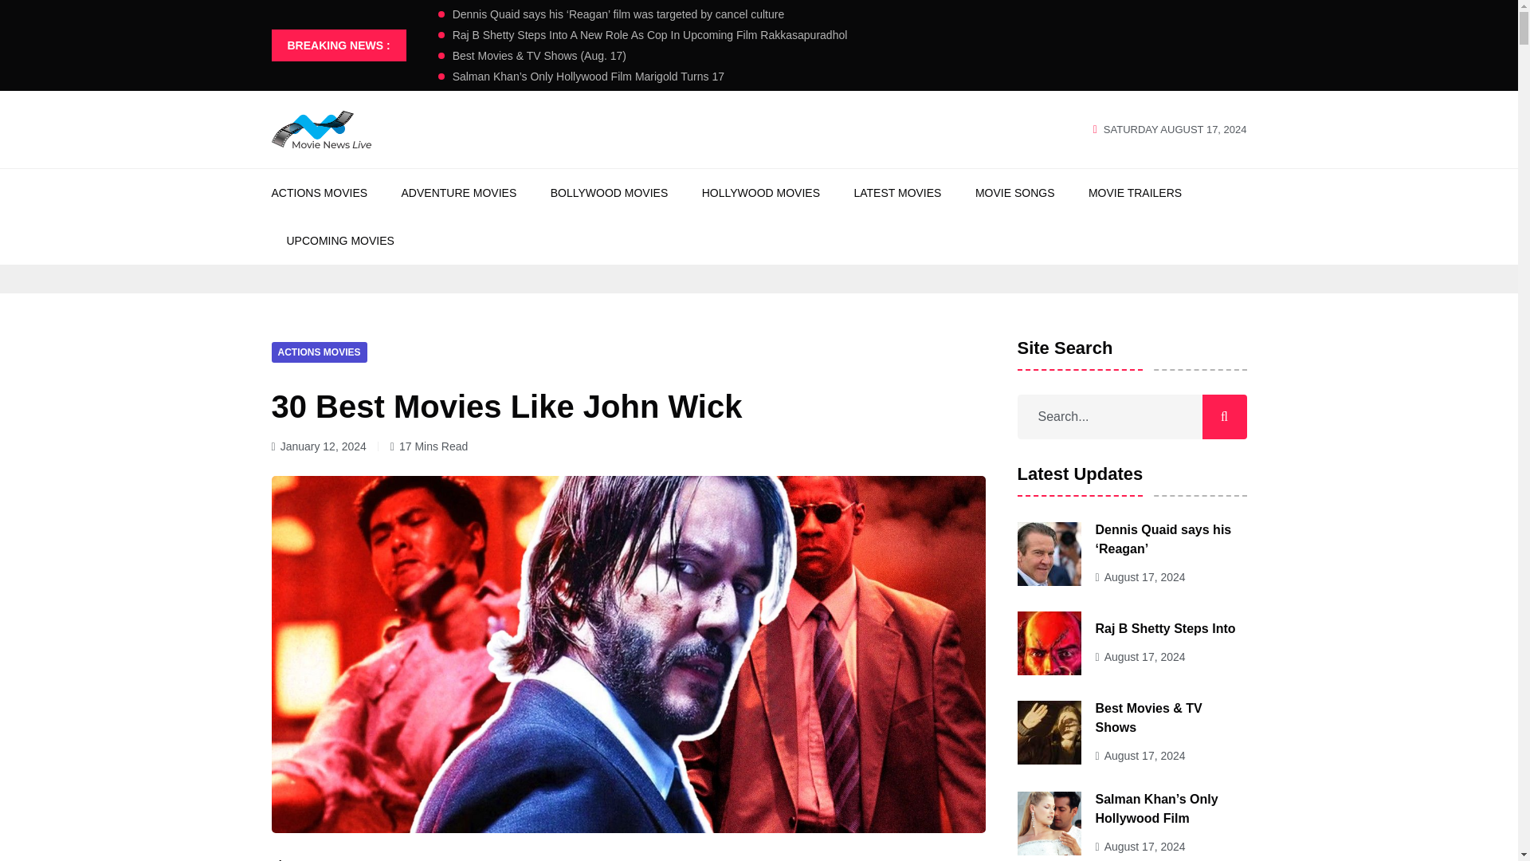 The height and width of the screenshot is (861, 1530). What do you see at coordinates (319, 351) in the screenshot?
I see `ACTIONS MOVIES` at bounding box center [319, 351].